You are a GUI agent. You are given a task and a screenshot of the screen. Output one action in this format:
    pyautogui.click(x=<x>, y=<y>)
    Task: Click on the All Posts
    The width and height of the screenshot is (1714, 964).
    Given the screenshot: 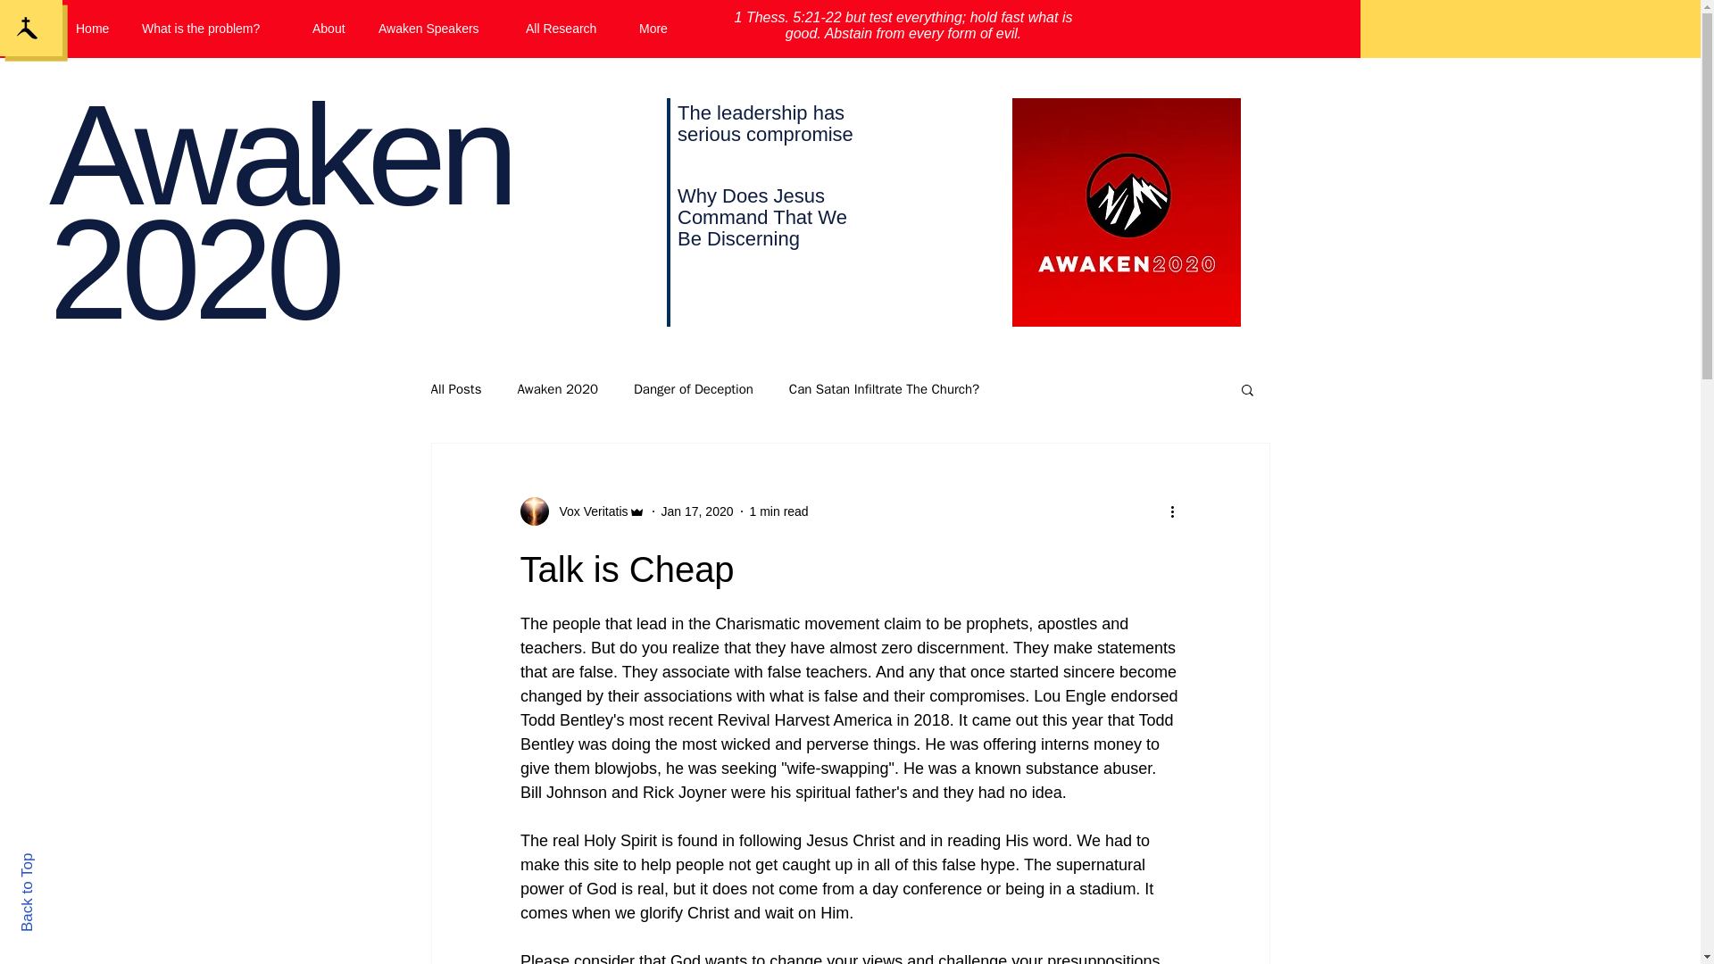 What is the action you would take?
    pyautogui.click(x=455, y=387)
    